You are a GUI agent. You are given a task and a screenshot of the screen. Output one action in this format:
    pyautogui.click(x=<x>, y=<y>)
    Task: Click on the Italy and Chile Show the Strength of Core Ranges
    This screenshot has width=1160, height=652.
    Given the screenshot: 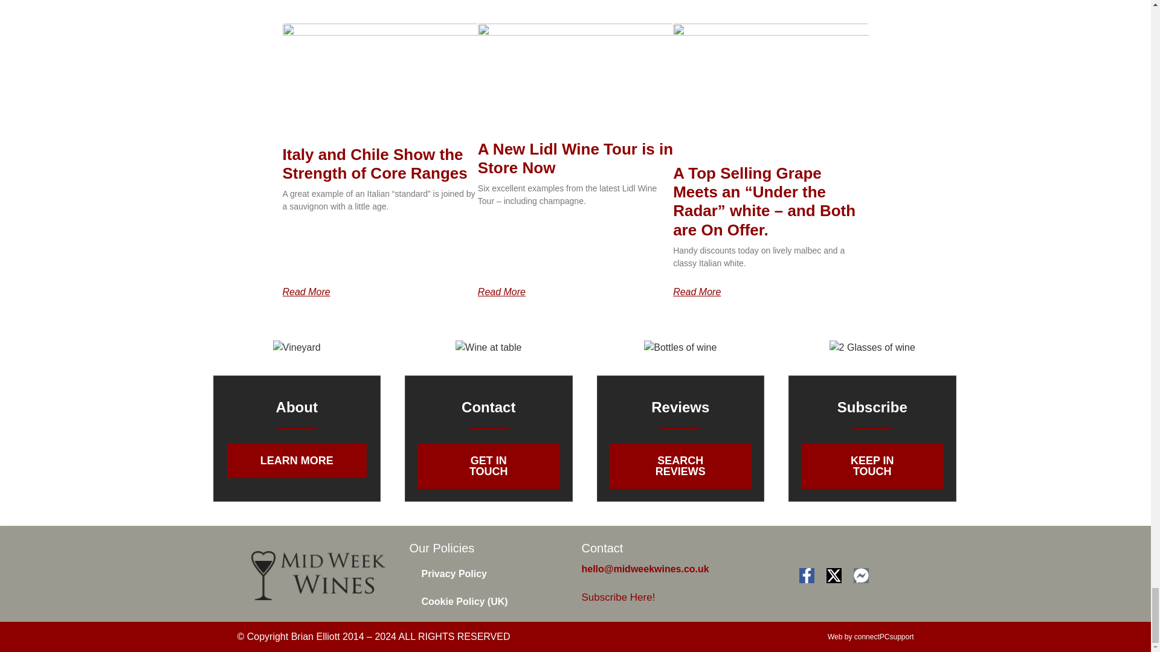 What is the action you would take?
    pyautogui.click(x=375, y=164)
    